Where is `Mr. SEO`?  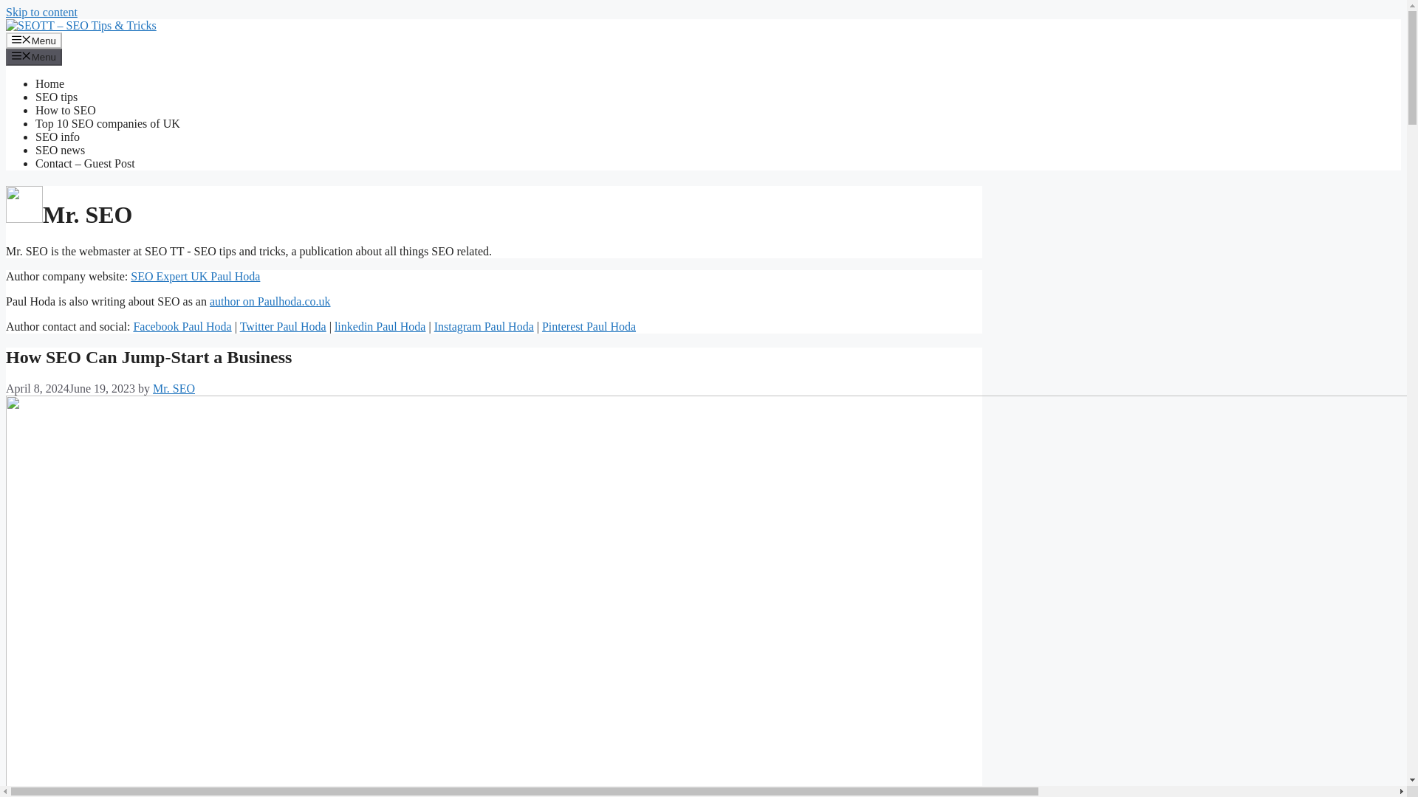 Mr. SEO is located at coordinates (174, 388).